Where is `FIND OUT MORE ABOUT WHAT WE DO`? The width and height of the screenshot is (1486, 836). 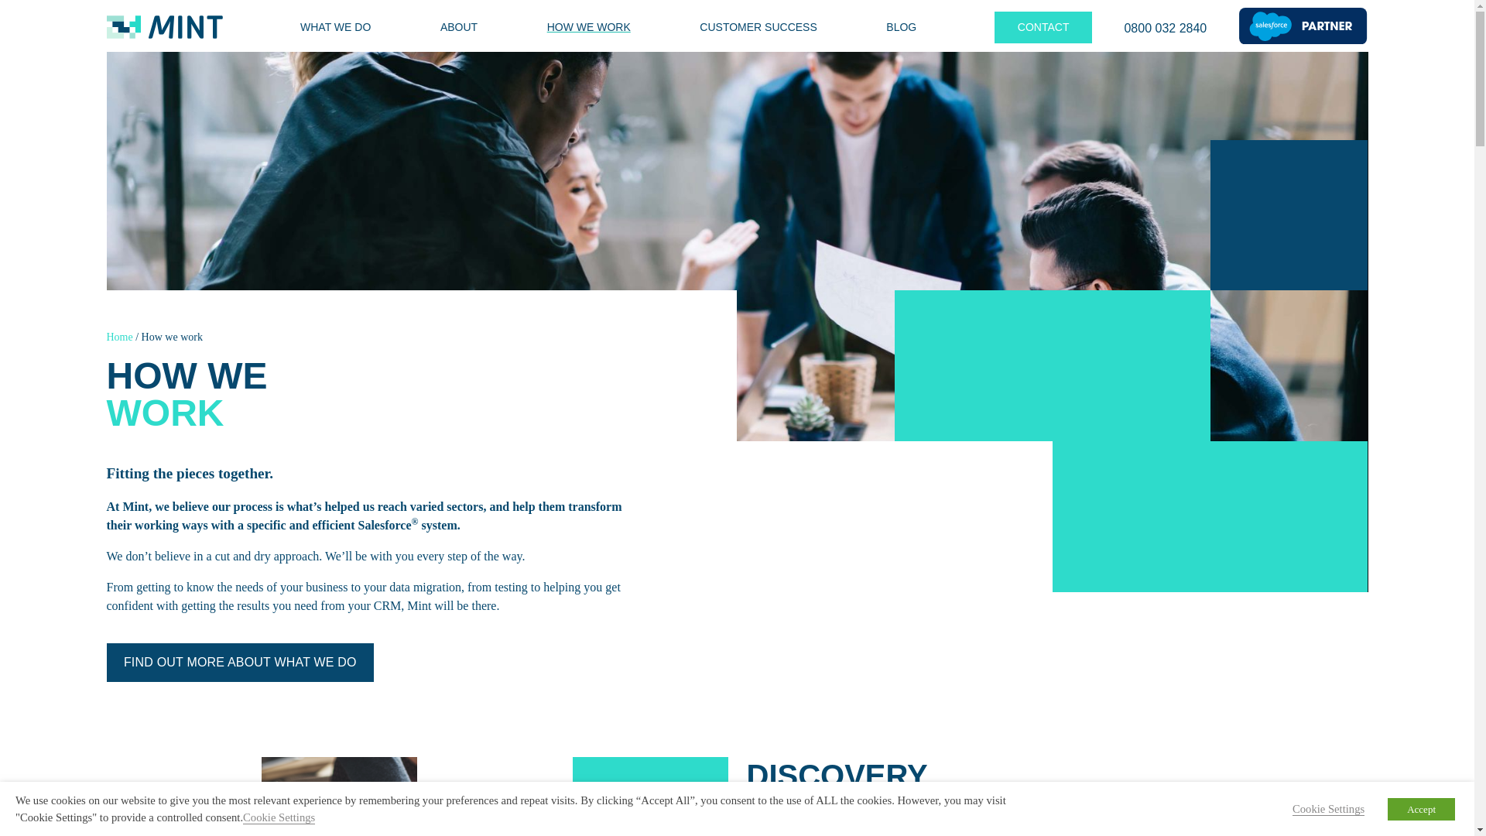
FIND OUT MORE ABOUT WHAT WE DO is located at coordinates (240, 663).